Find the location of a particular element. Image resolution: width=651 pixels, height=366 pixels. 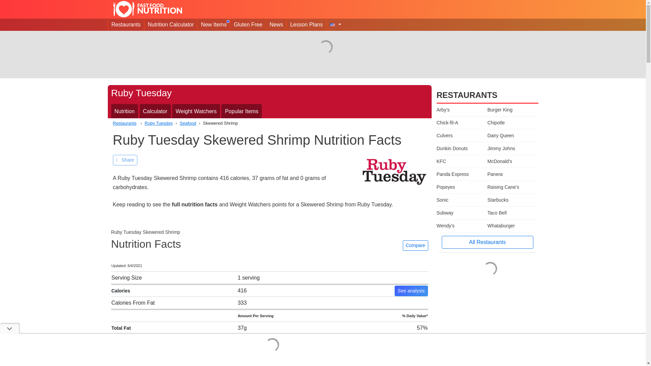

Calories From Fat is located at coordinates (133, 302).